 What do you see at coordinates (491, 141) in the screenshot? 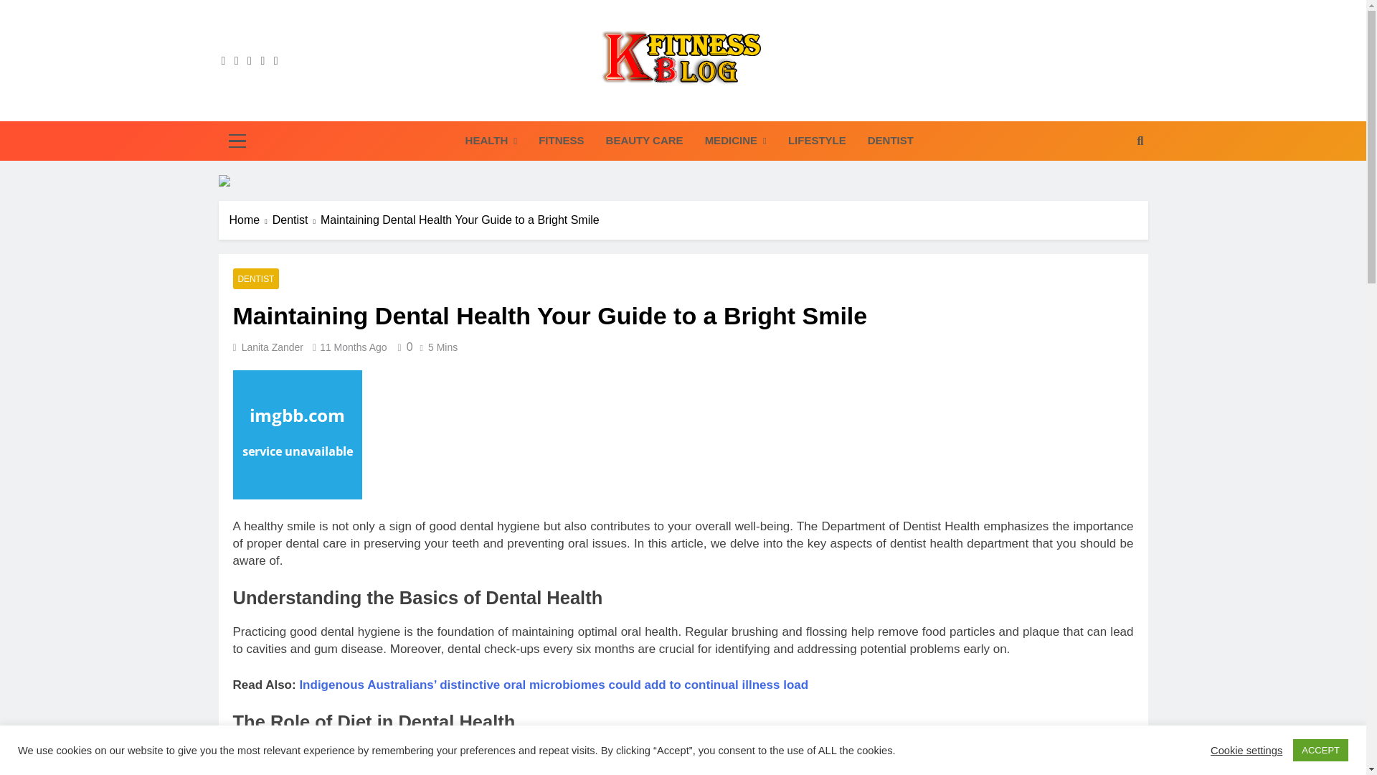
I see `HEALTH` at bounding box center [491, 141].